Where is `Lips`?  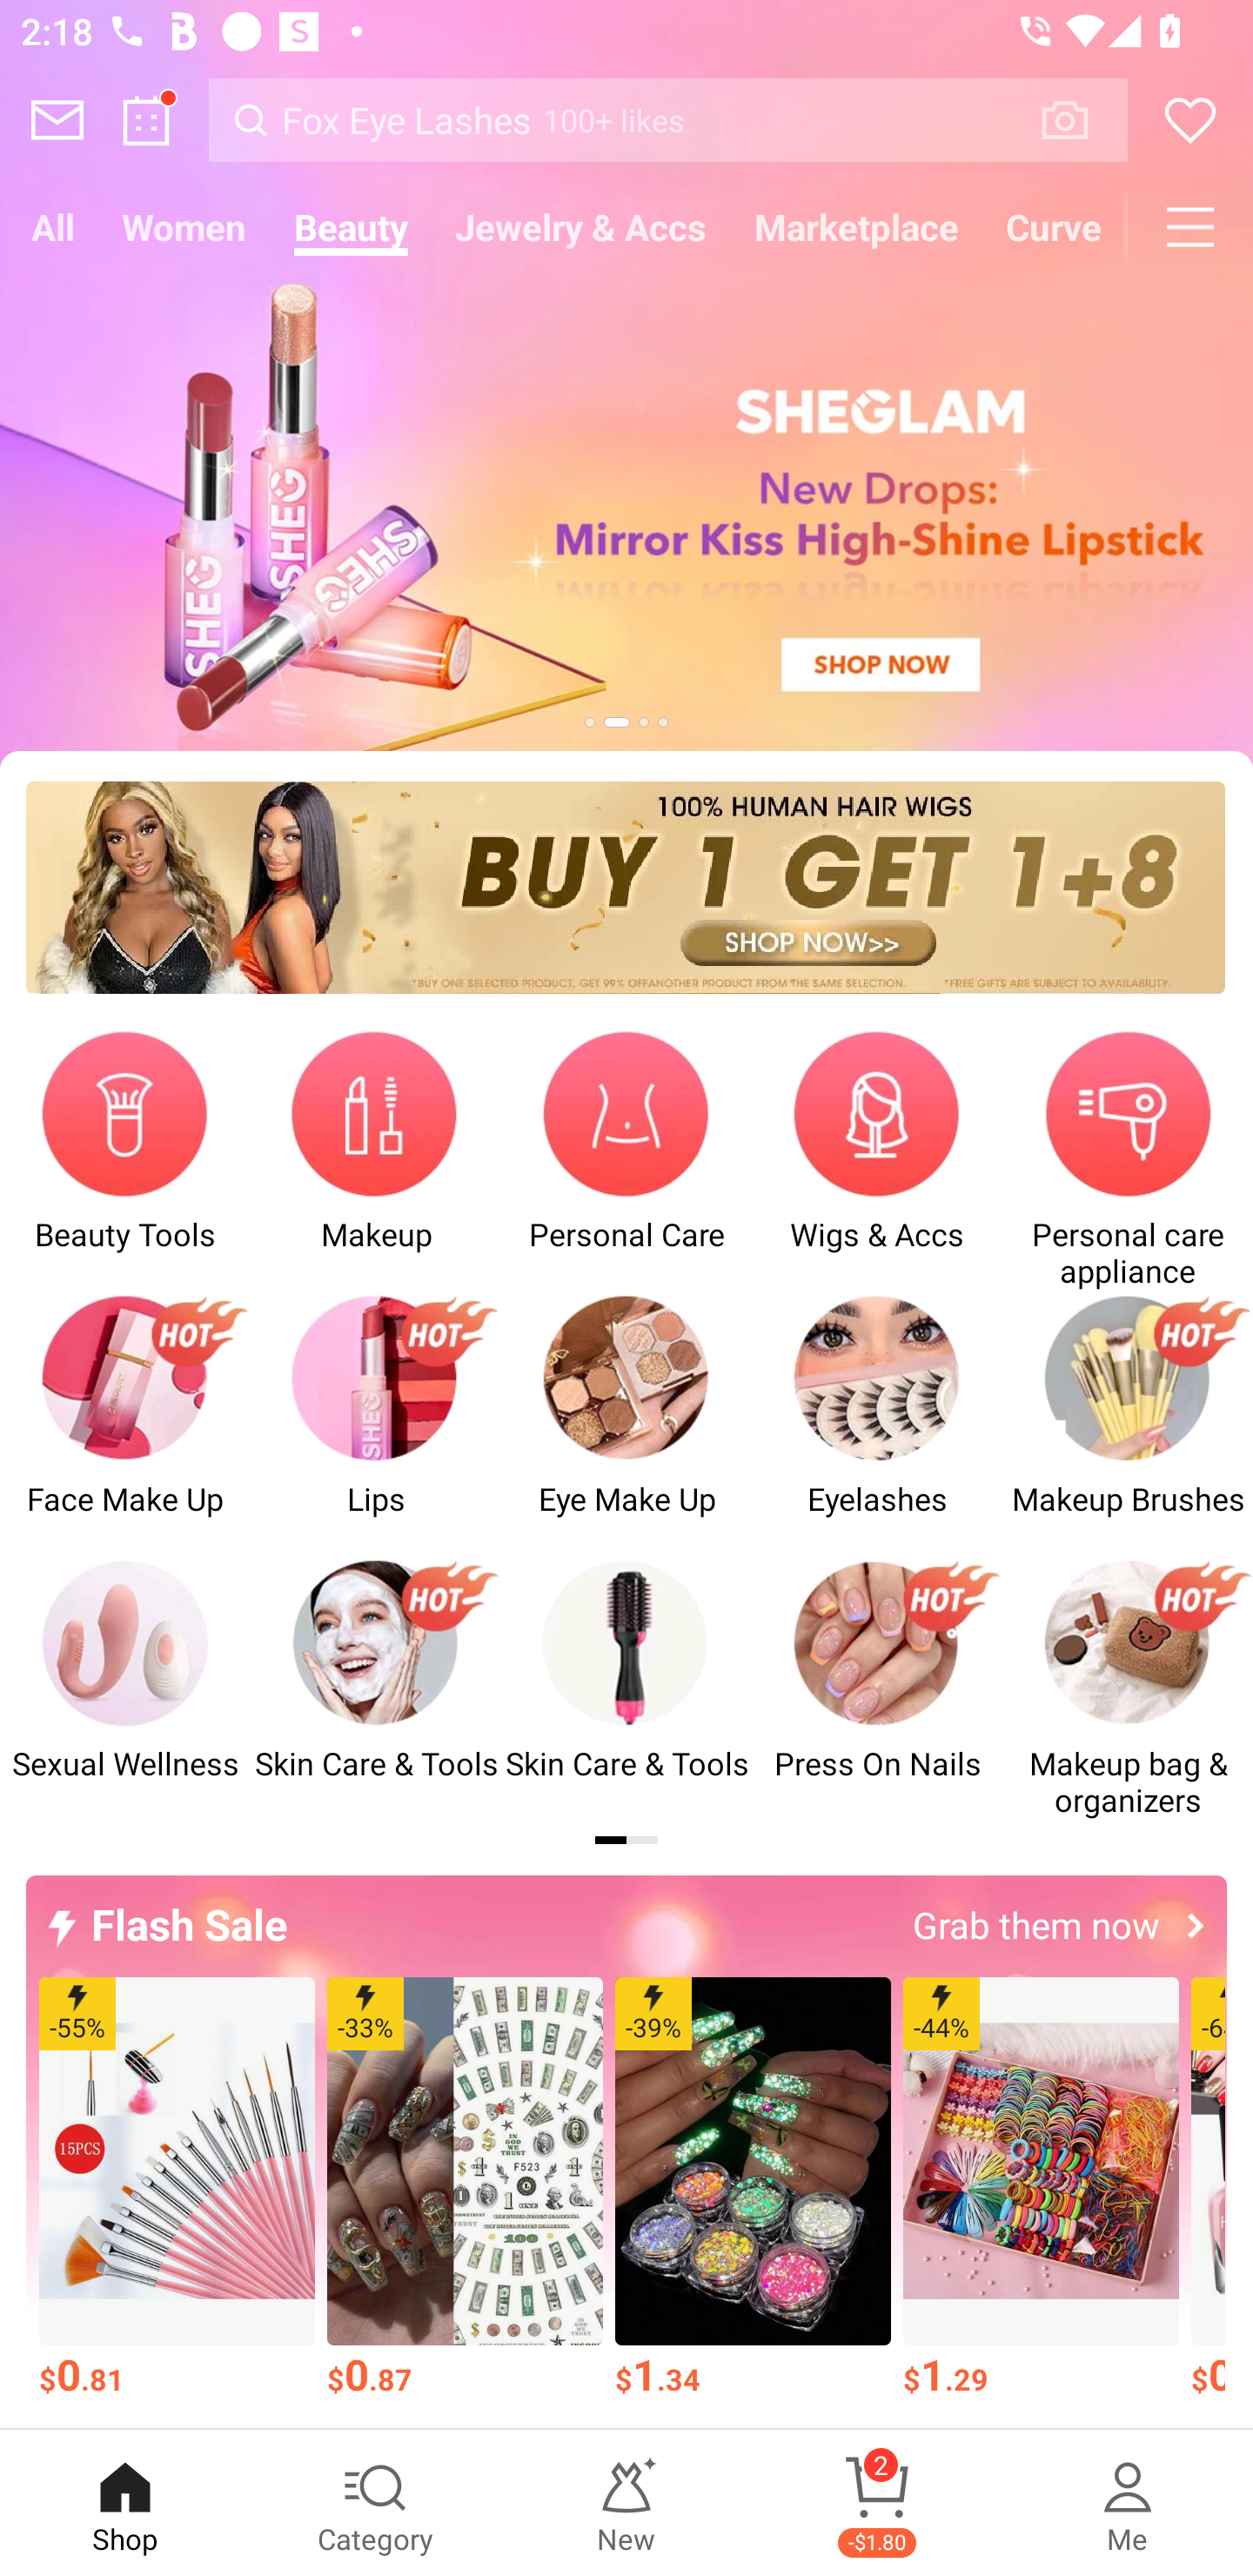
Lips is located at coordinates (376, 1422).